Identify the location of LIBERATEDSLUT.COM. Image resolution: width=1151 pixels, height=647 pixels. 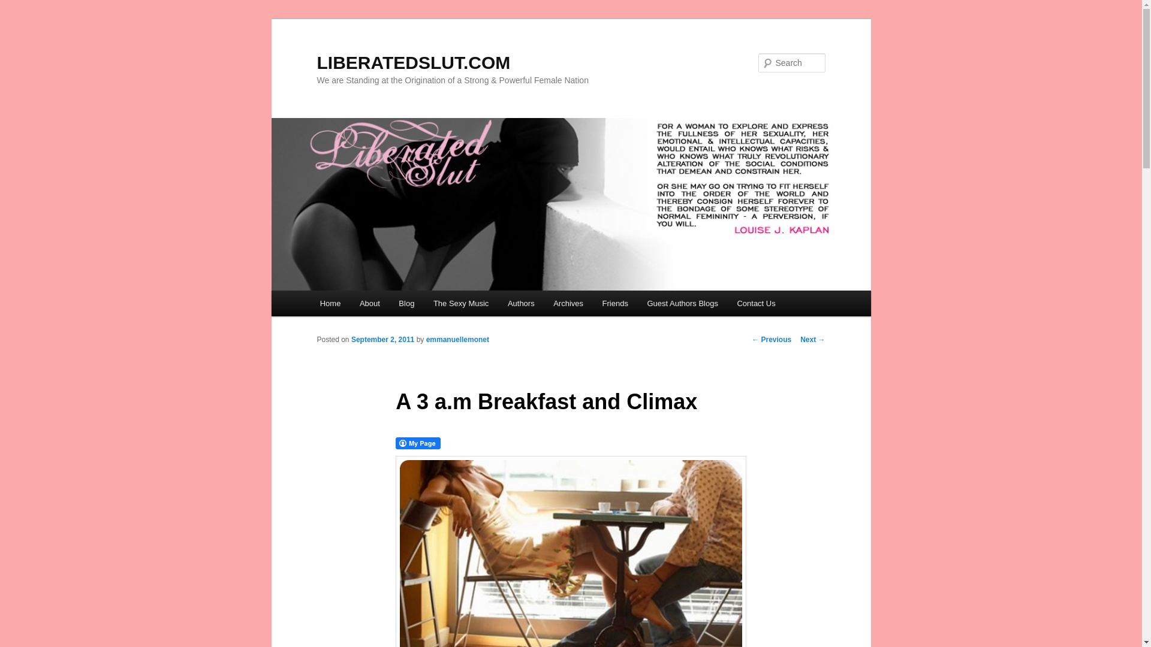
(413, 62).